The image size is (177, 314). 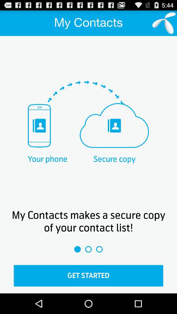 I want to click on select get started item, so click(x=88, y=276).